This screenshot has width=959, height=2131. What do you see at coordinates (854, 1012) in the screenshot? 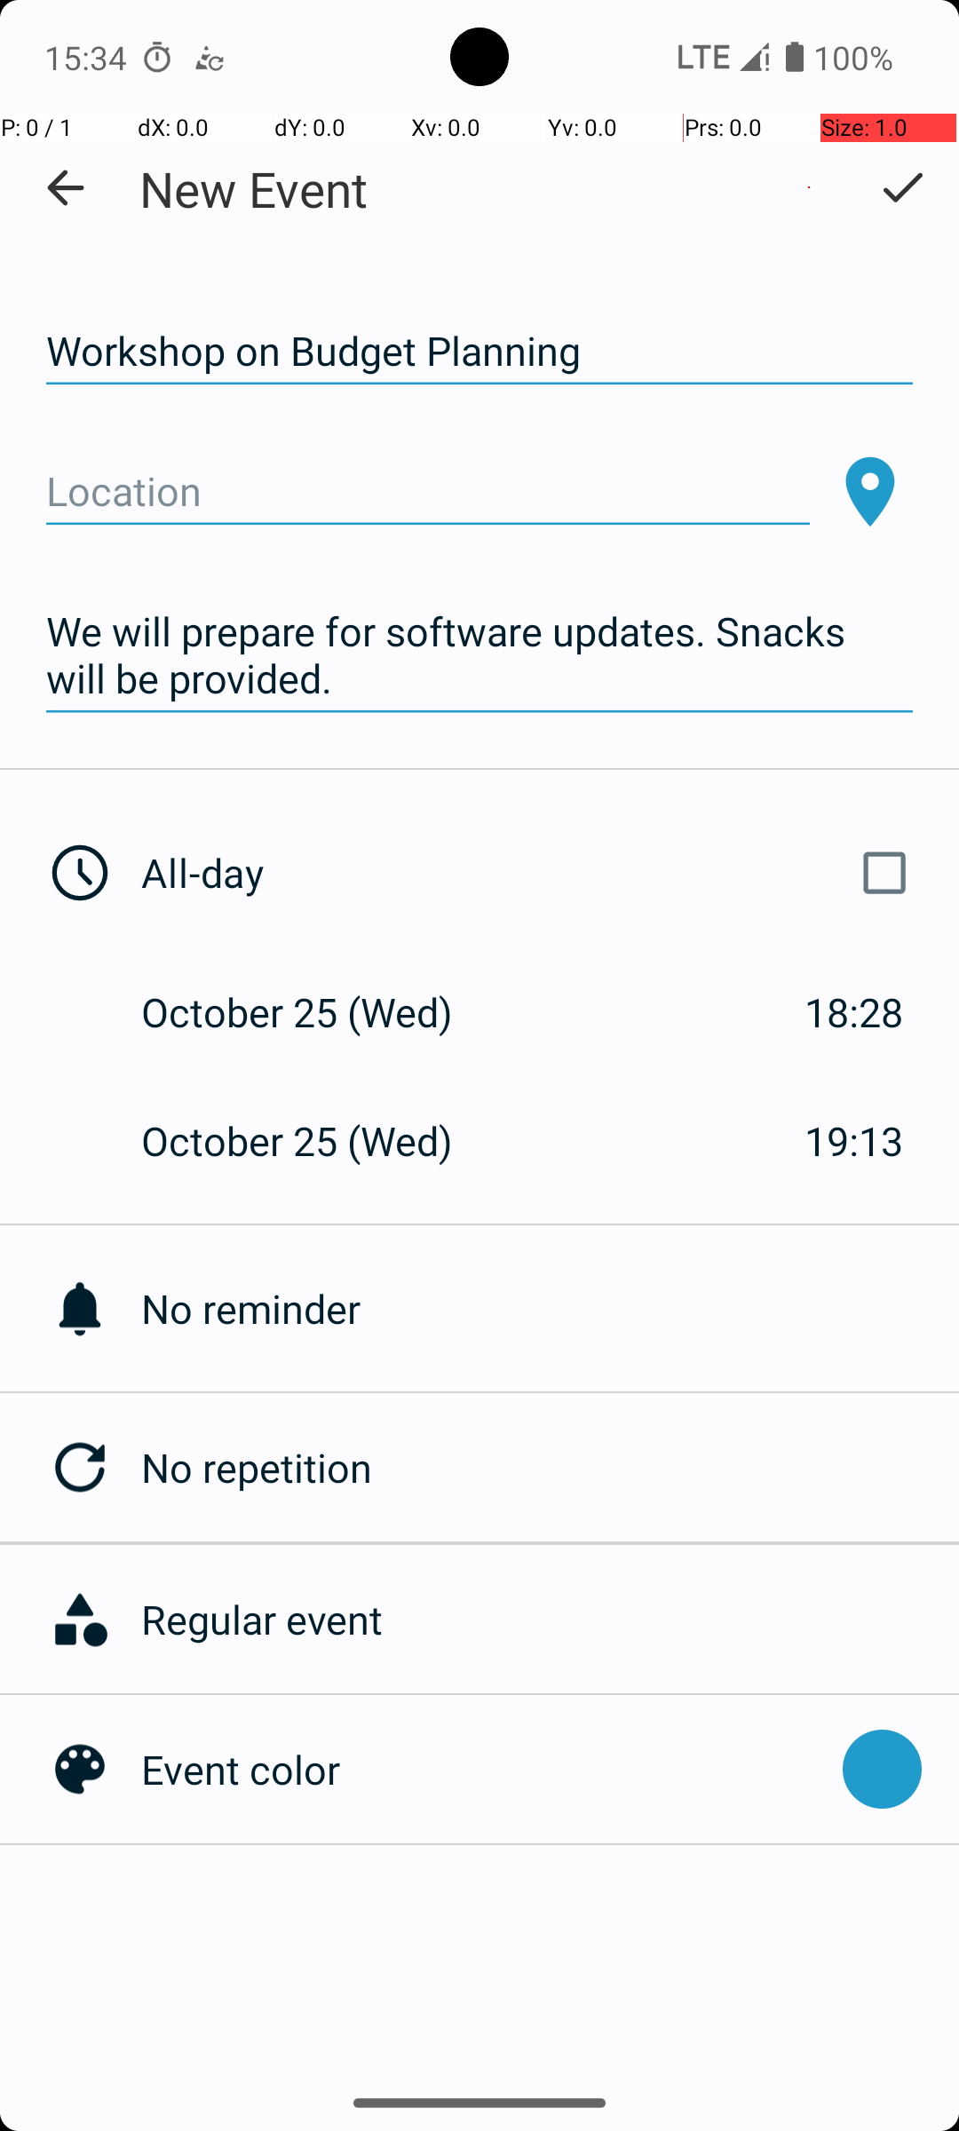
I see `18:28` at bounding box center [854, 1012].